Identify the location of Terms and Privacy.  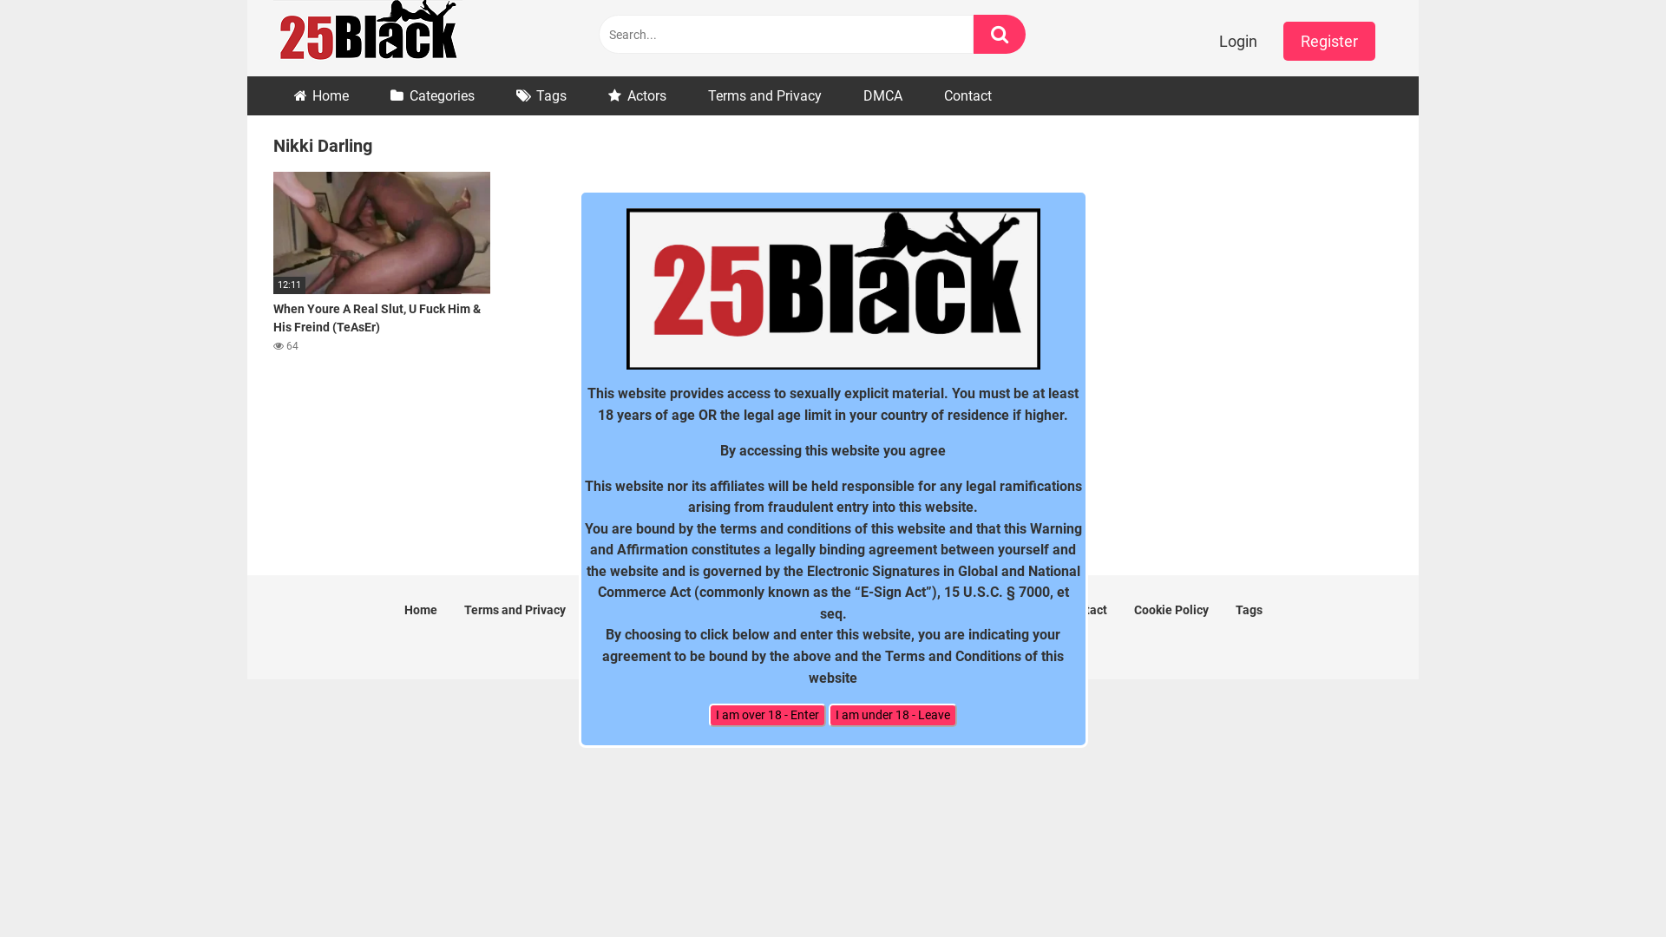
(765, 95).